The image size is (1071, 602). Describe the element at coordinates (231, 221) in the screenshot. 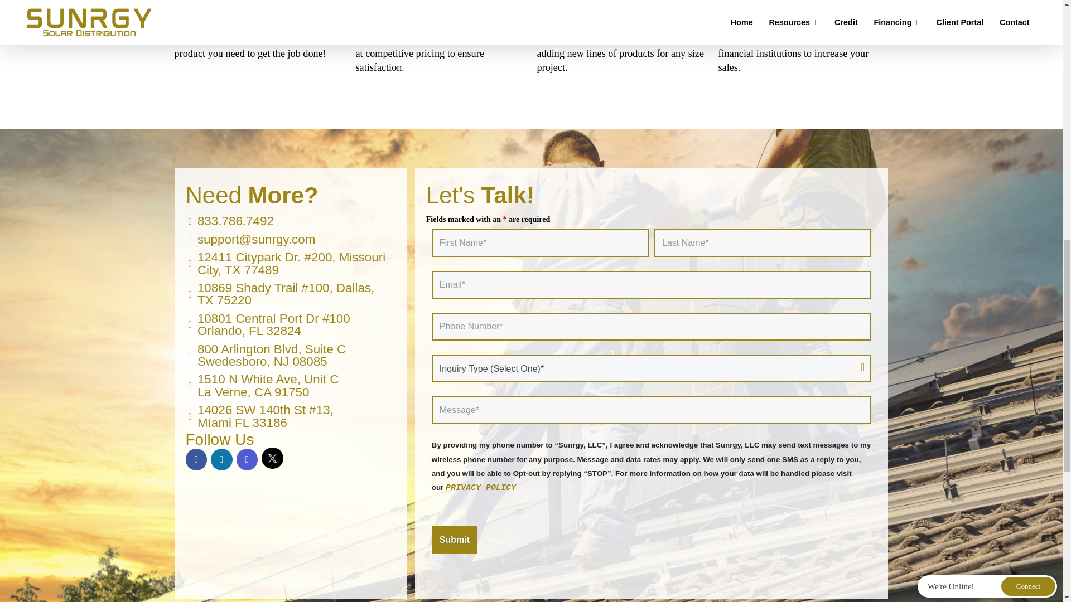

I see `Submit` at that location.